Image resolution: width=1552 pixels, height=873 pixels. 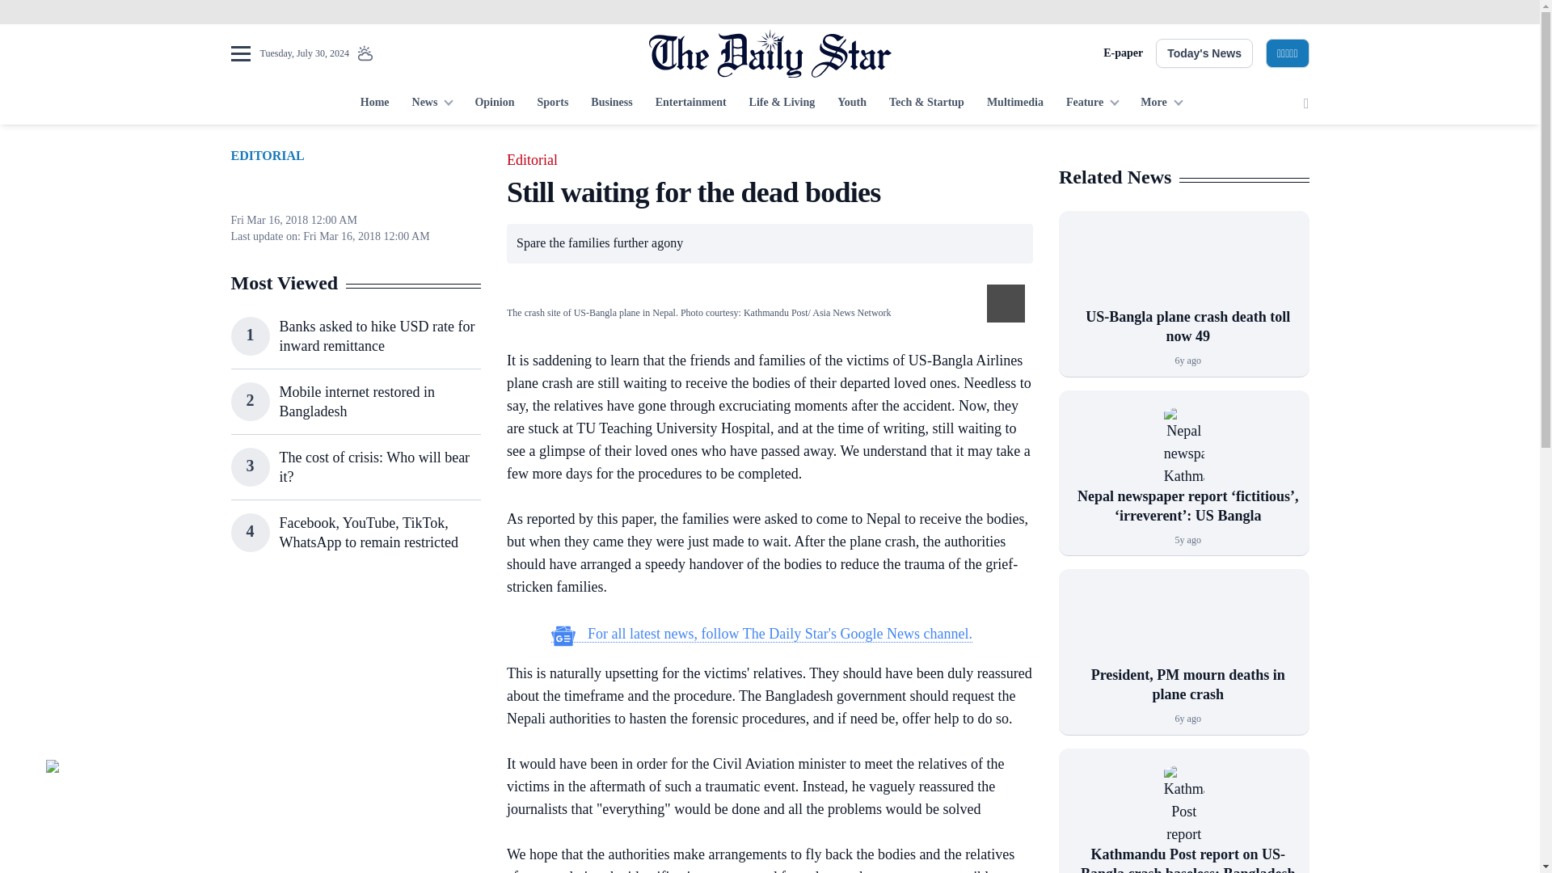 What do you see at coordinates (1123, 53) in the screenshot?
I see `E-paper` at bounding box center [1123, 53].